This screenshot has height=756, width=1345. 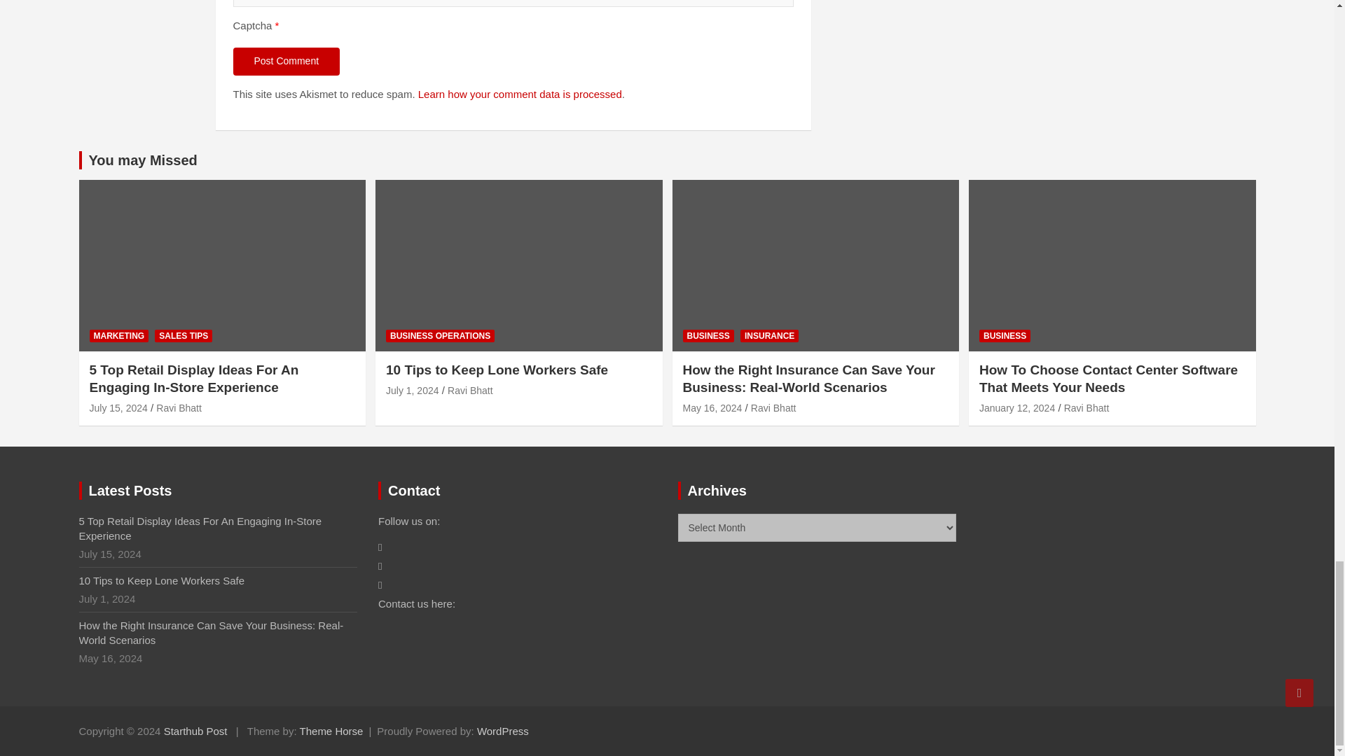 What do you see at coordinates (1016, 407) in the screenshot?
I see `How To Choose Contact Center Software That Meets Your Needs` at bounding box center [1016, 407].